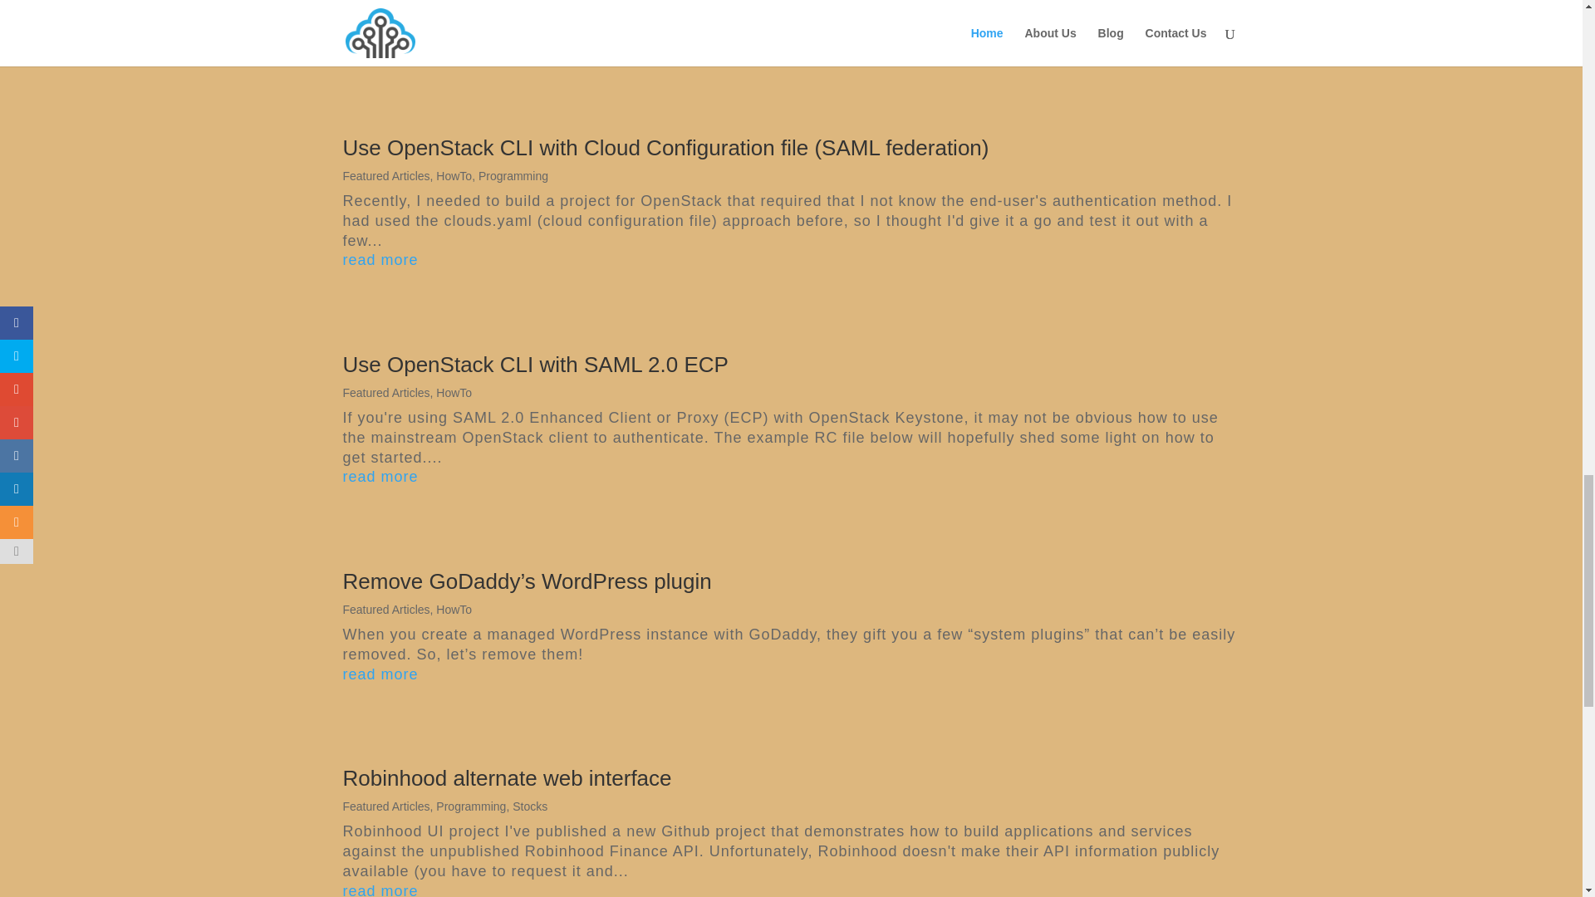  I want to click on Programming, so click(513, 176).